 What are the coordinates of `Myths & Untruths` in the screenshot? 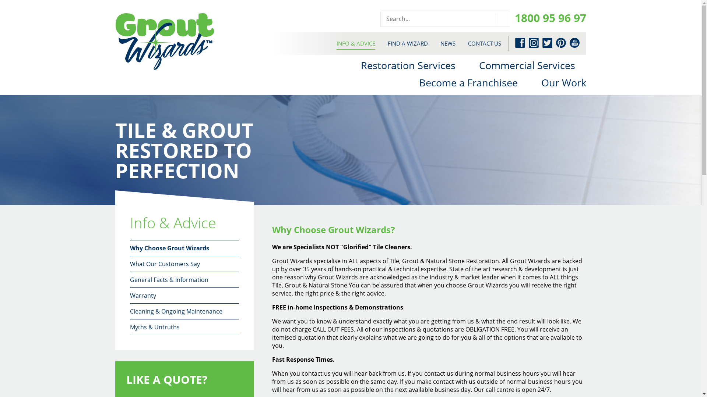 It's located at (184, 327).